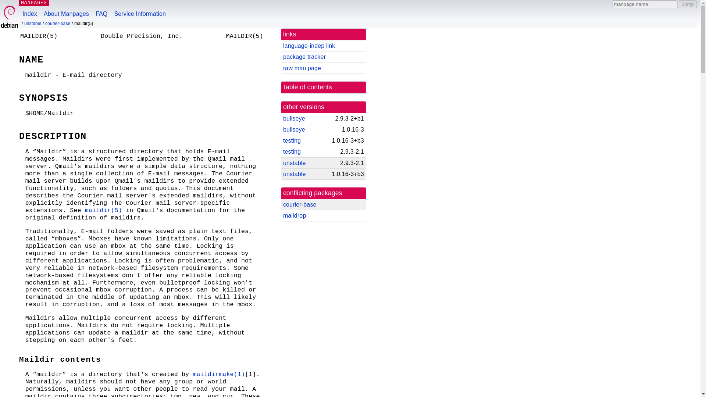 This screenshot has width=706, height=397. I want to click on courier-base, so click(58, 24).